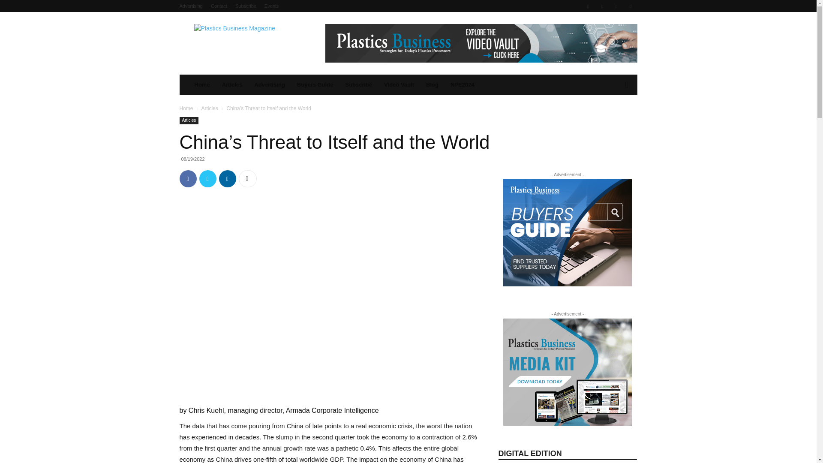 The height and width of the screenshot is (463, 823). I want to click on Youtube, so click(630, 6).